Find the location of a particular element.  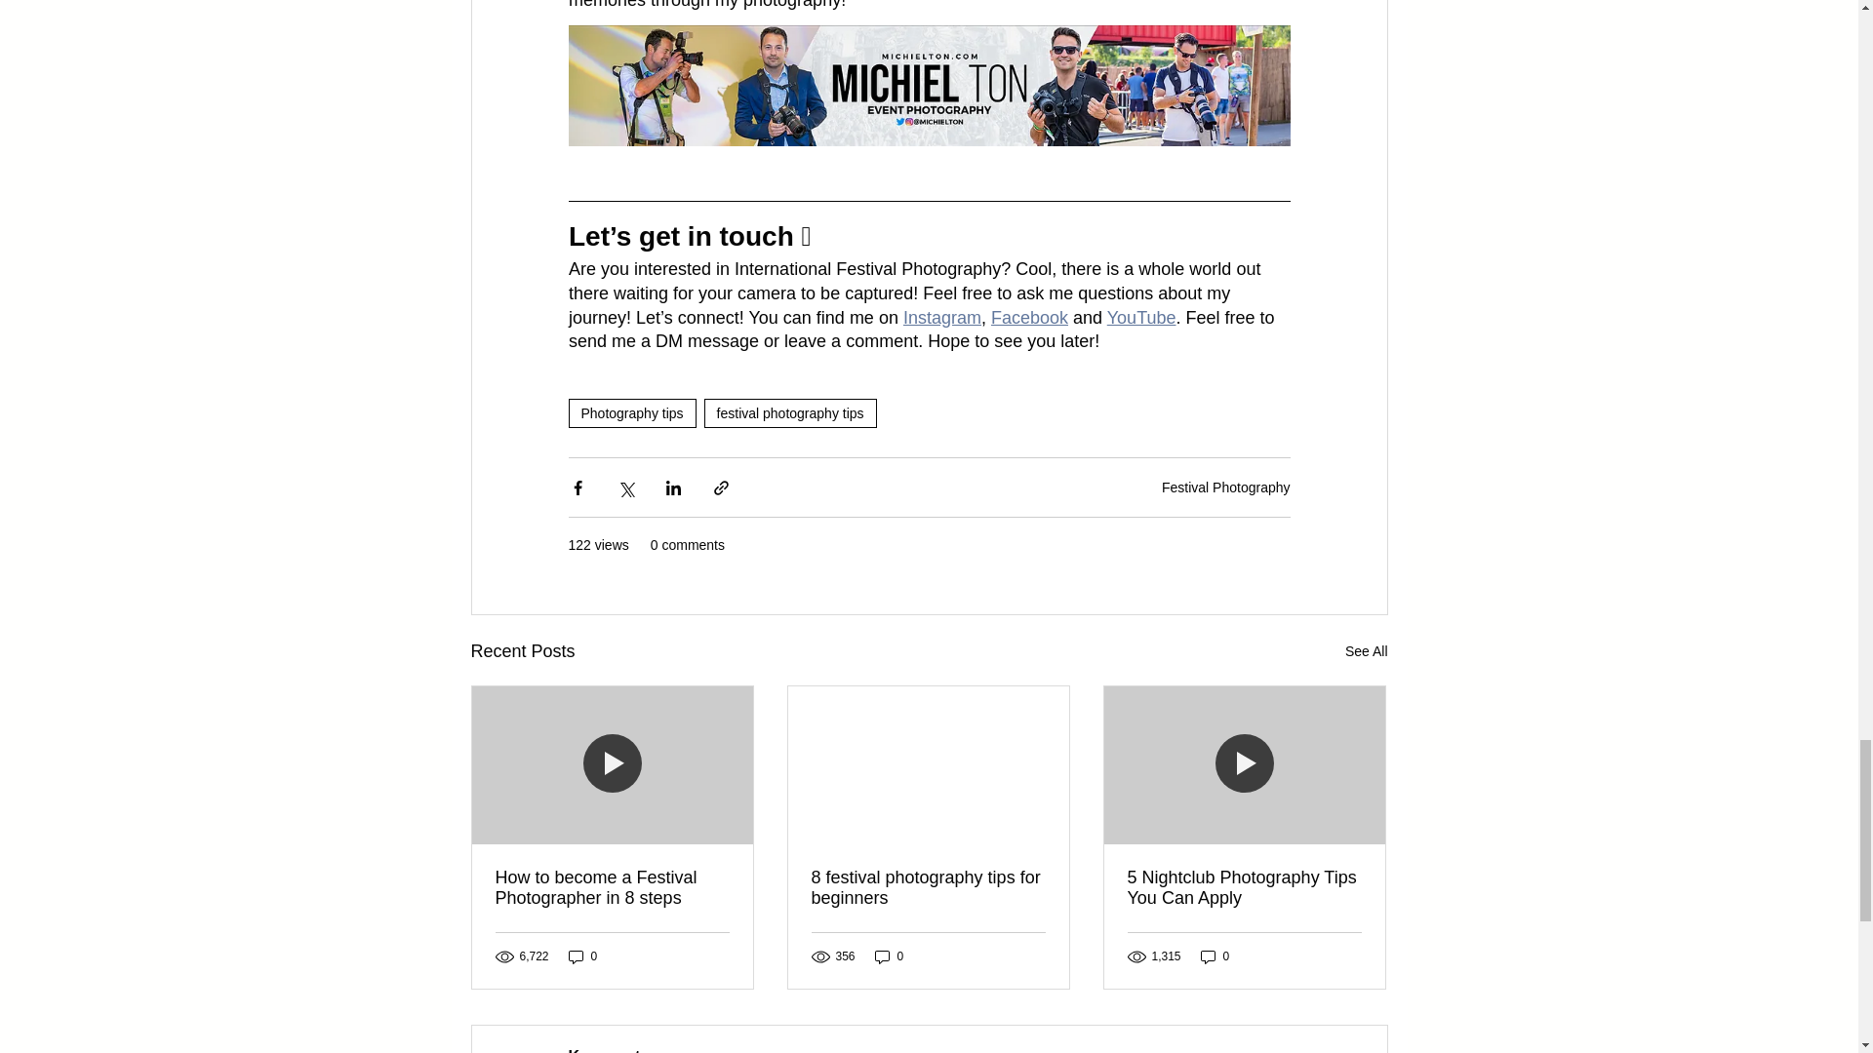

8 festival photography tips for beginners is located at coordinates (928, 887).